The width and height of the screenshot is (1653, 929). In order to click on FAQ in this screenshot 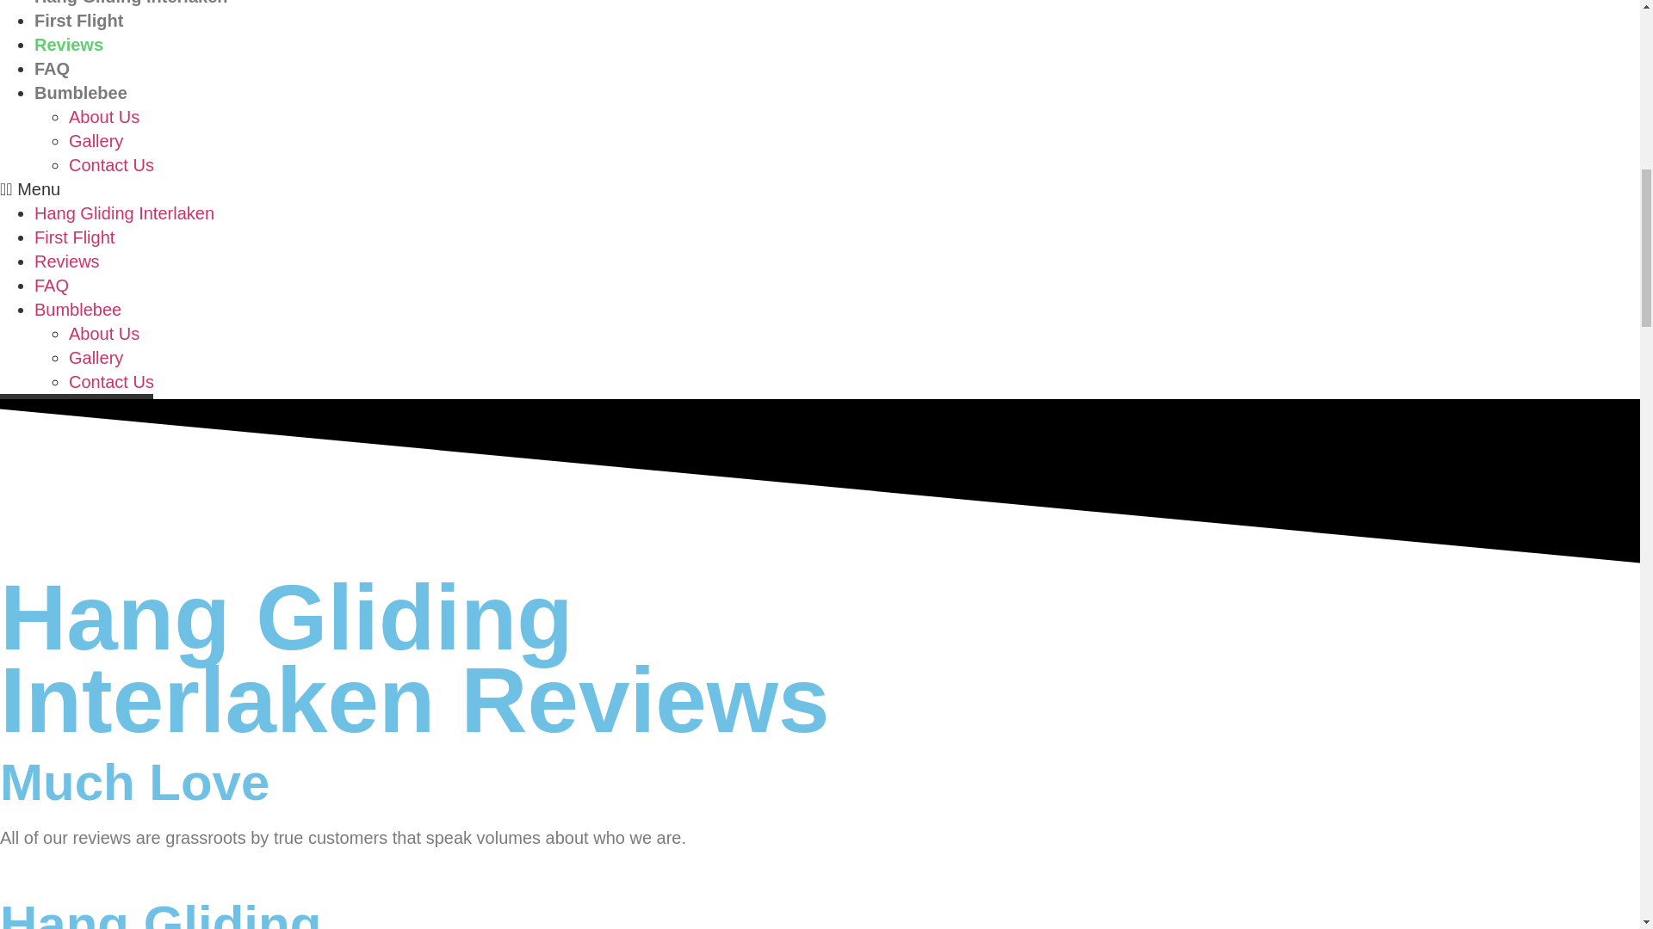, I will do `click(52, 69)`.